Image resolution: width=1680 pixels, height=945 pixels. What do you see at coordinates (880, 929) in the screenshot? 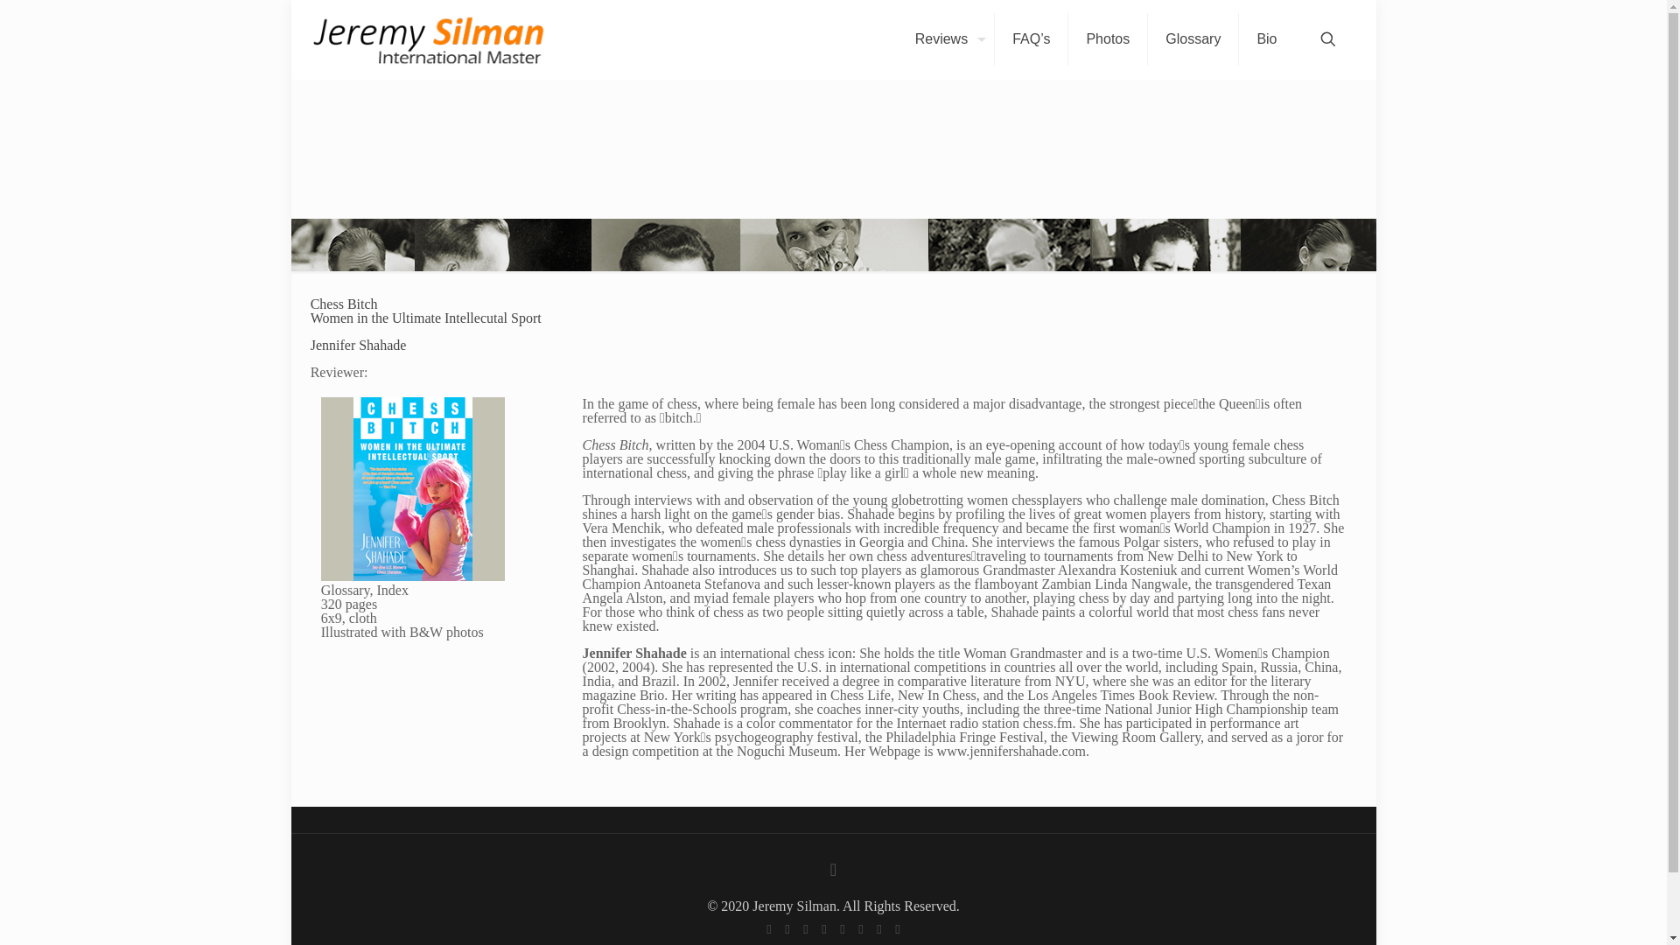
I see `Instagram` at bounding box center [880, 929].